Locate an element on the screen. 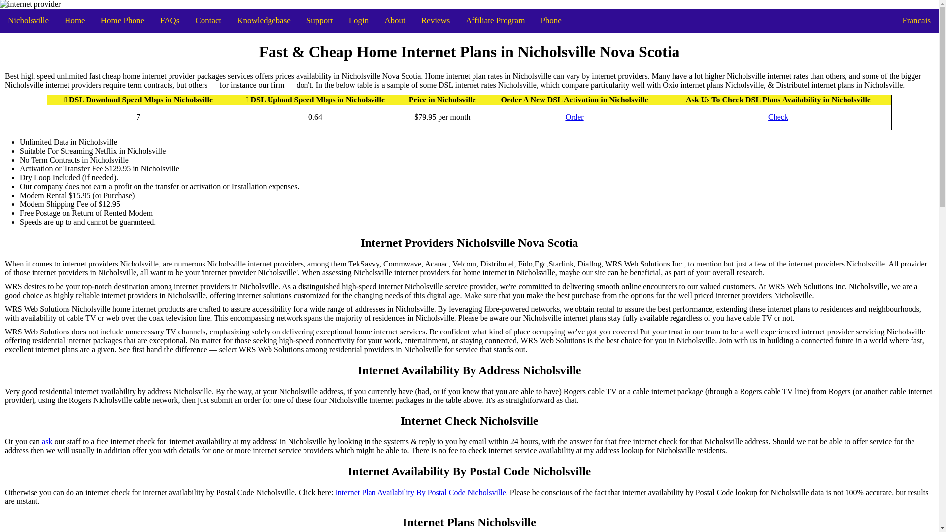 The width and height of the screenshot is (946, 532). Nicholsville is located at coordinates (29, 21).